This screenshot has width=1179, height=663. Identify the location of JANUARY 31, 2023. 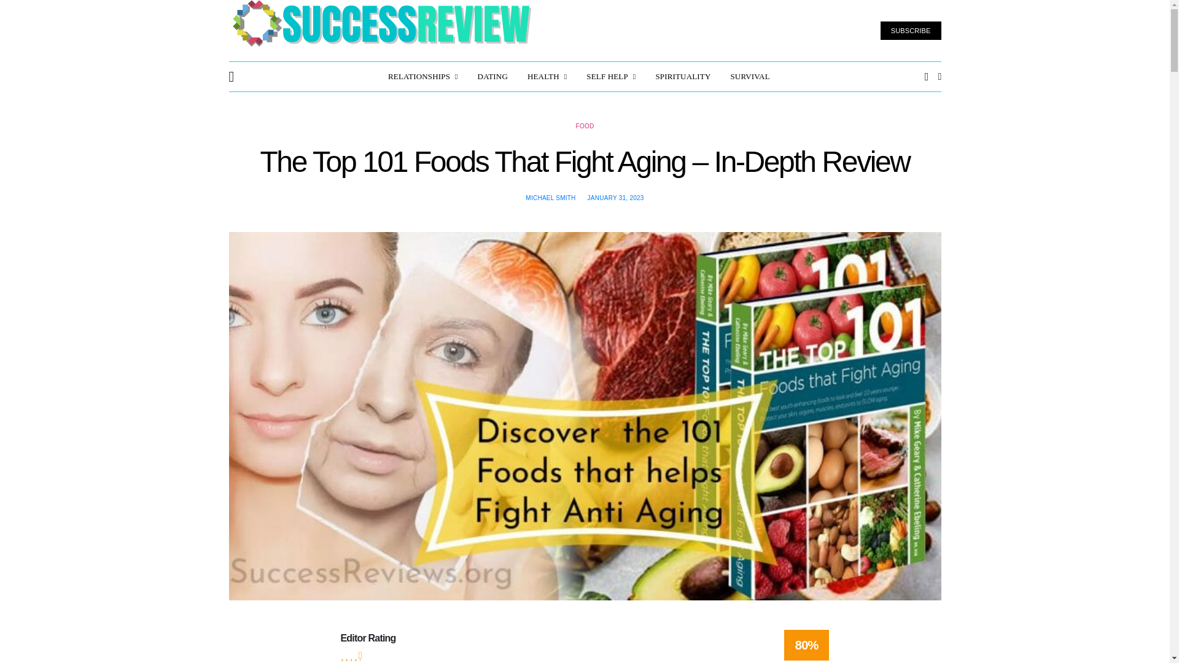
(615, 198).